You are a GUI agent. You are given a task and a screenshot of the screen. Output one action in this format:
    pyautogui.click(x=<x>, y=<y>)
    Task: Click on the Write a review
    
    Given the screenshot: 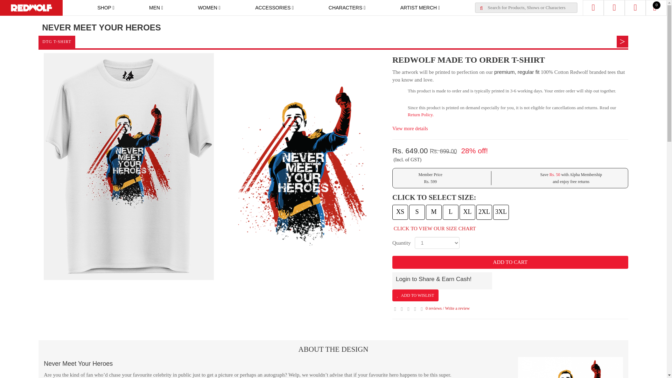 What is the action you would take?
    pyautogui.click(x=457, y=308)
    